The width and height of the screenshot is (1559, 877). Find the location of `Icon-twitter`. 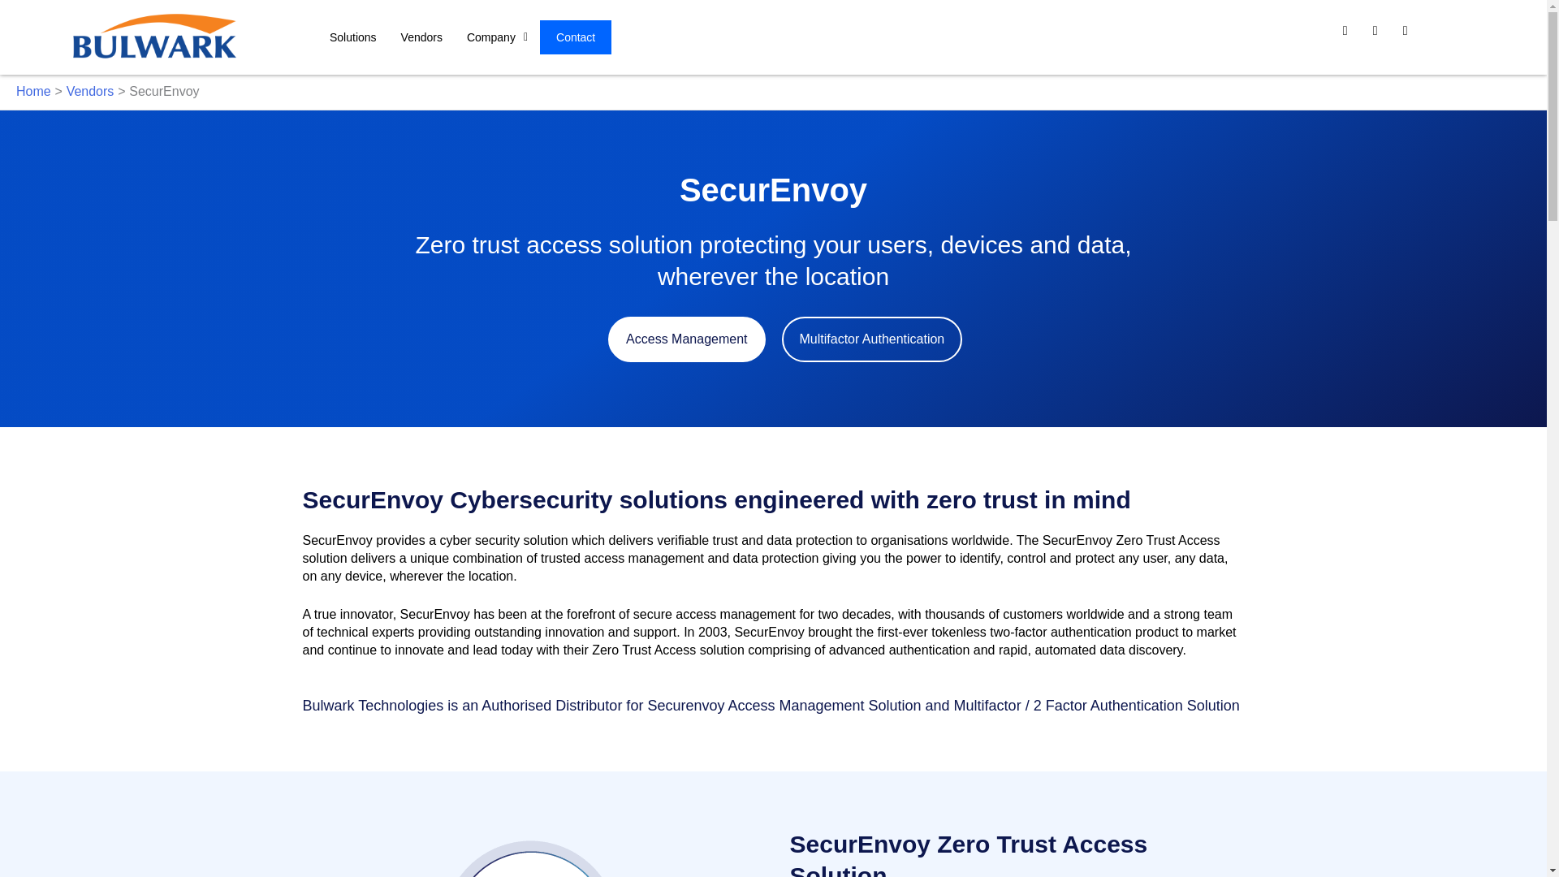

Icon-twitter is located at coordinates (1382, 37).